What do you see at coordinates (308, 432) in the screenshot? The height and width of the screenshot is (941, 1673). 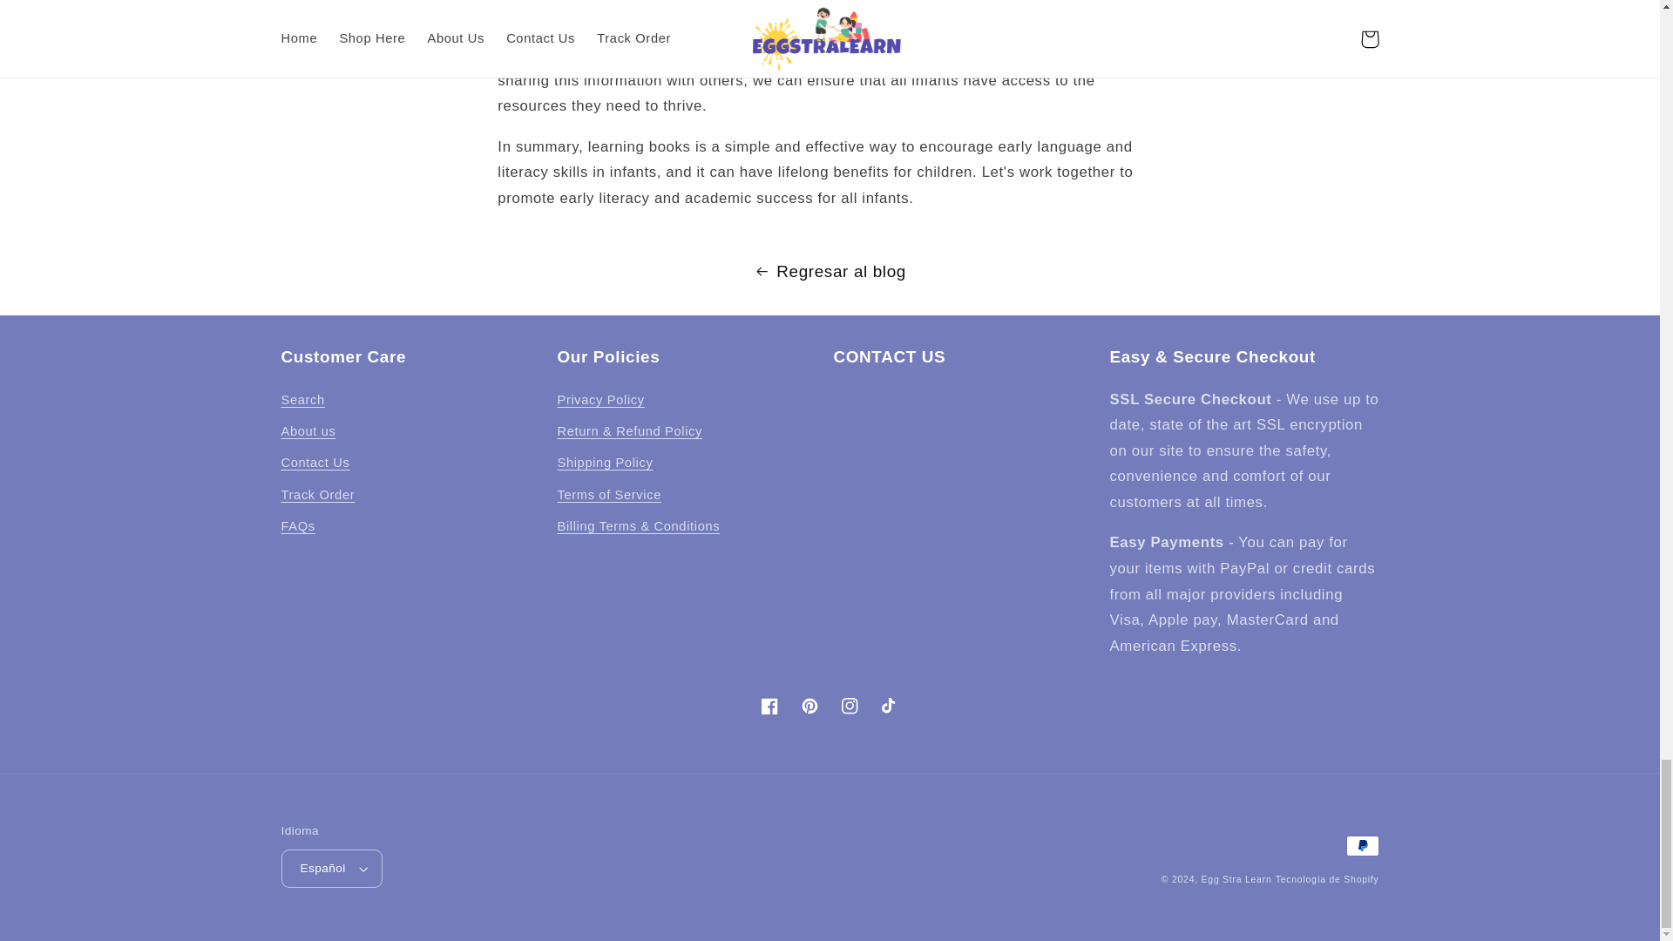 I see `About us` at bounding box center [308, 432].